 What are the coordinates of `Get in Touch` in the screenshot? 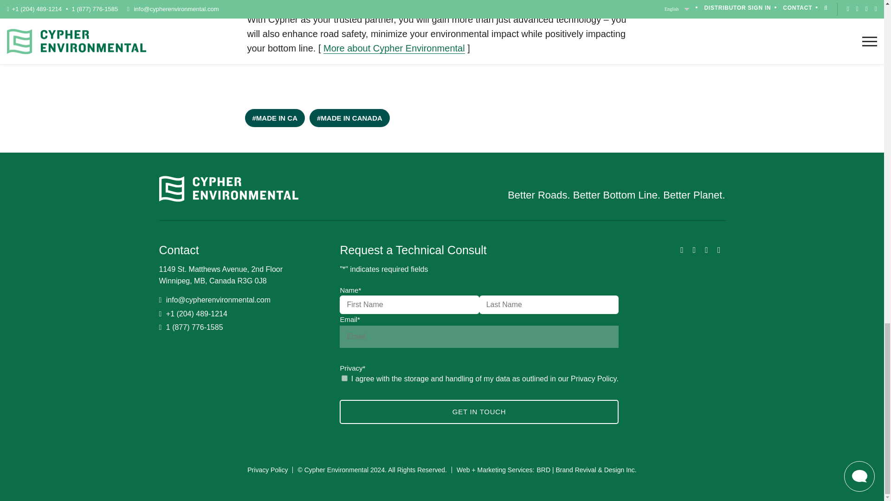 It's located at (479, 411).